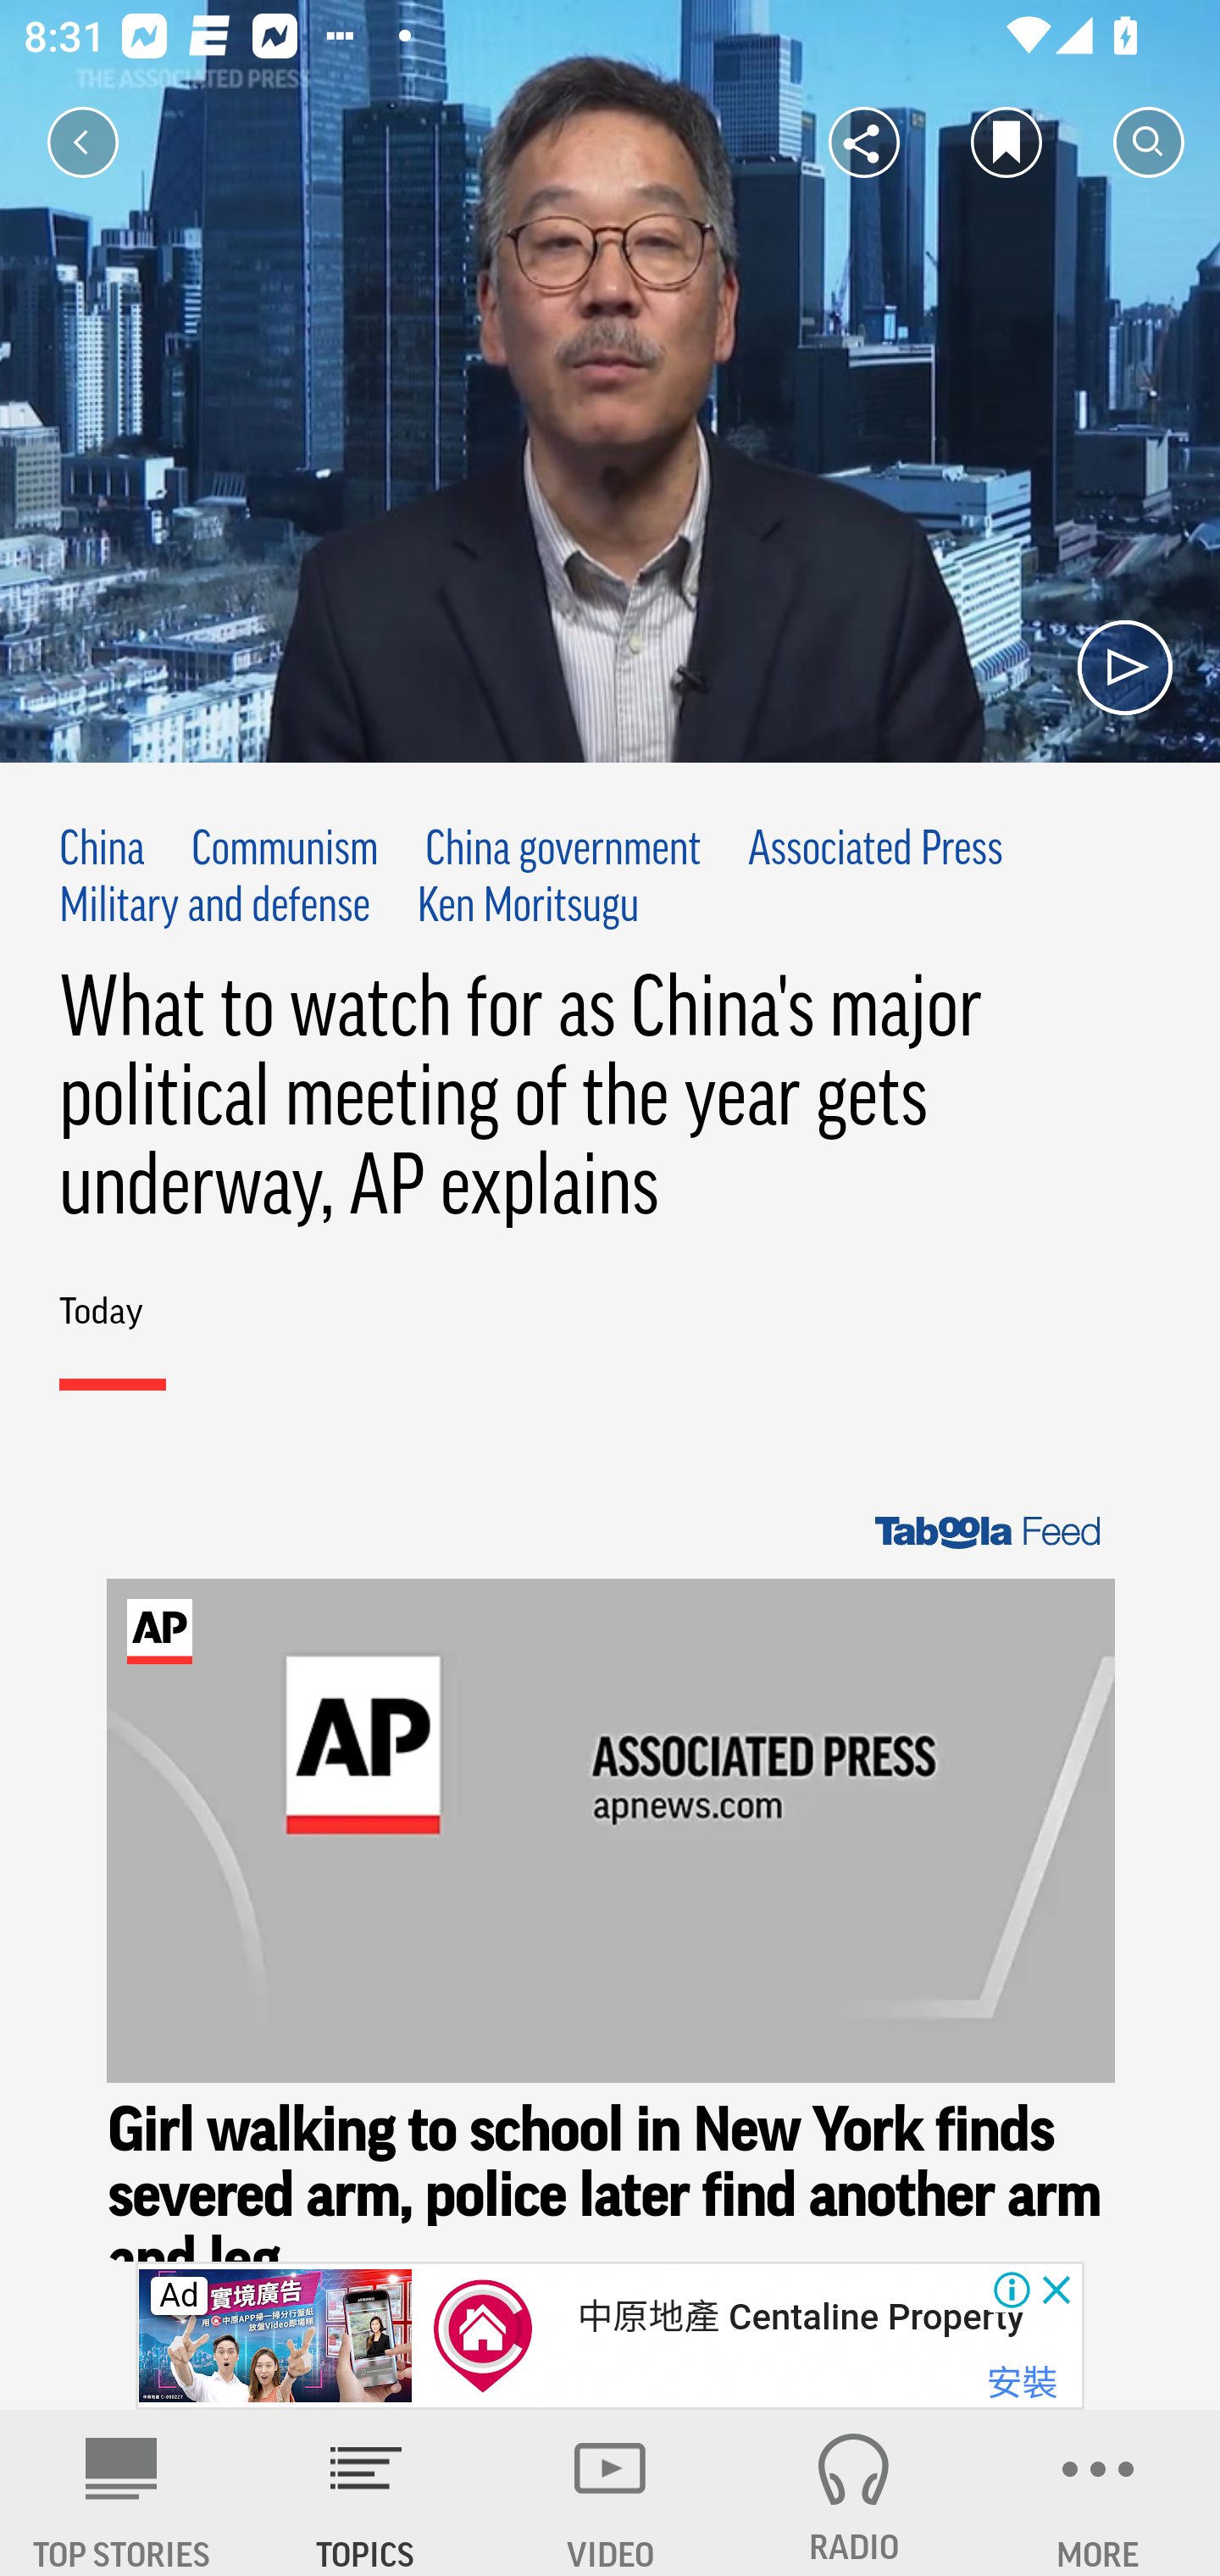  Describe the element at coordinates (876, 851) in the screenshot. I see `Associated Press` at that location.